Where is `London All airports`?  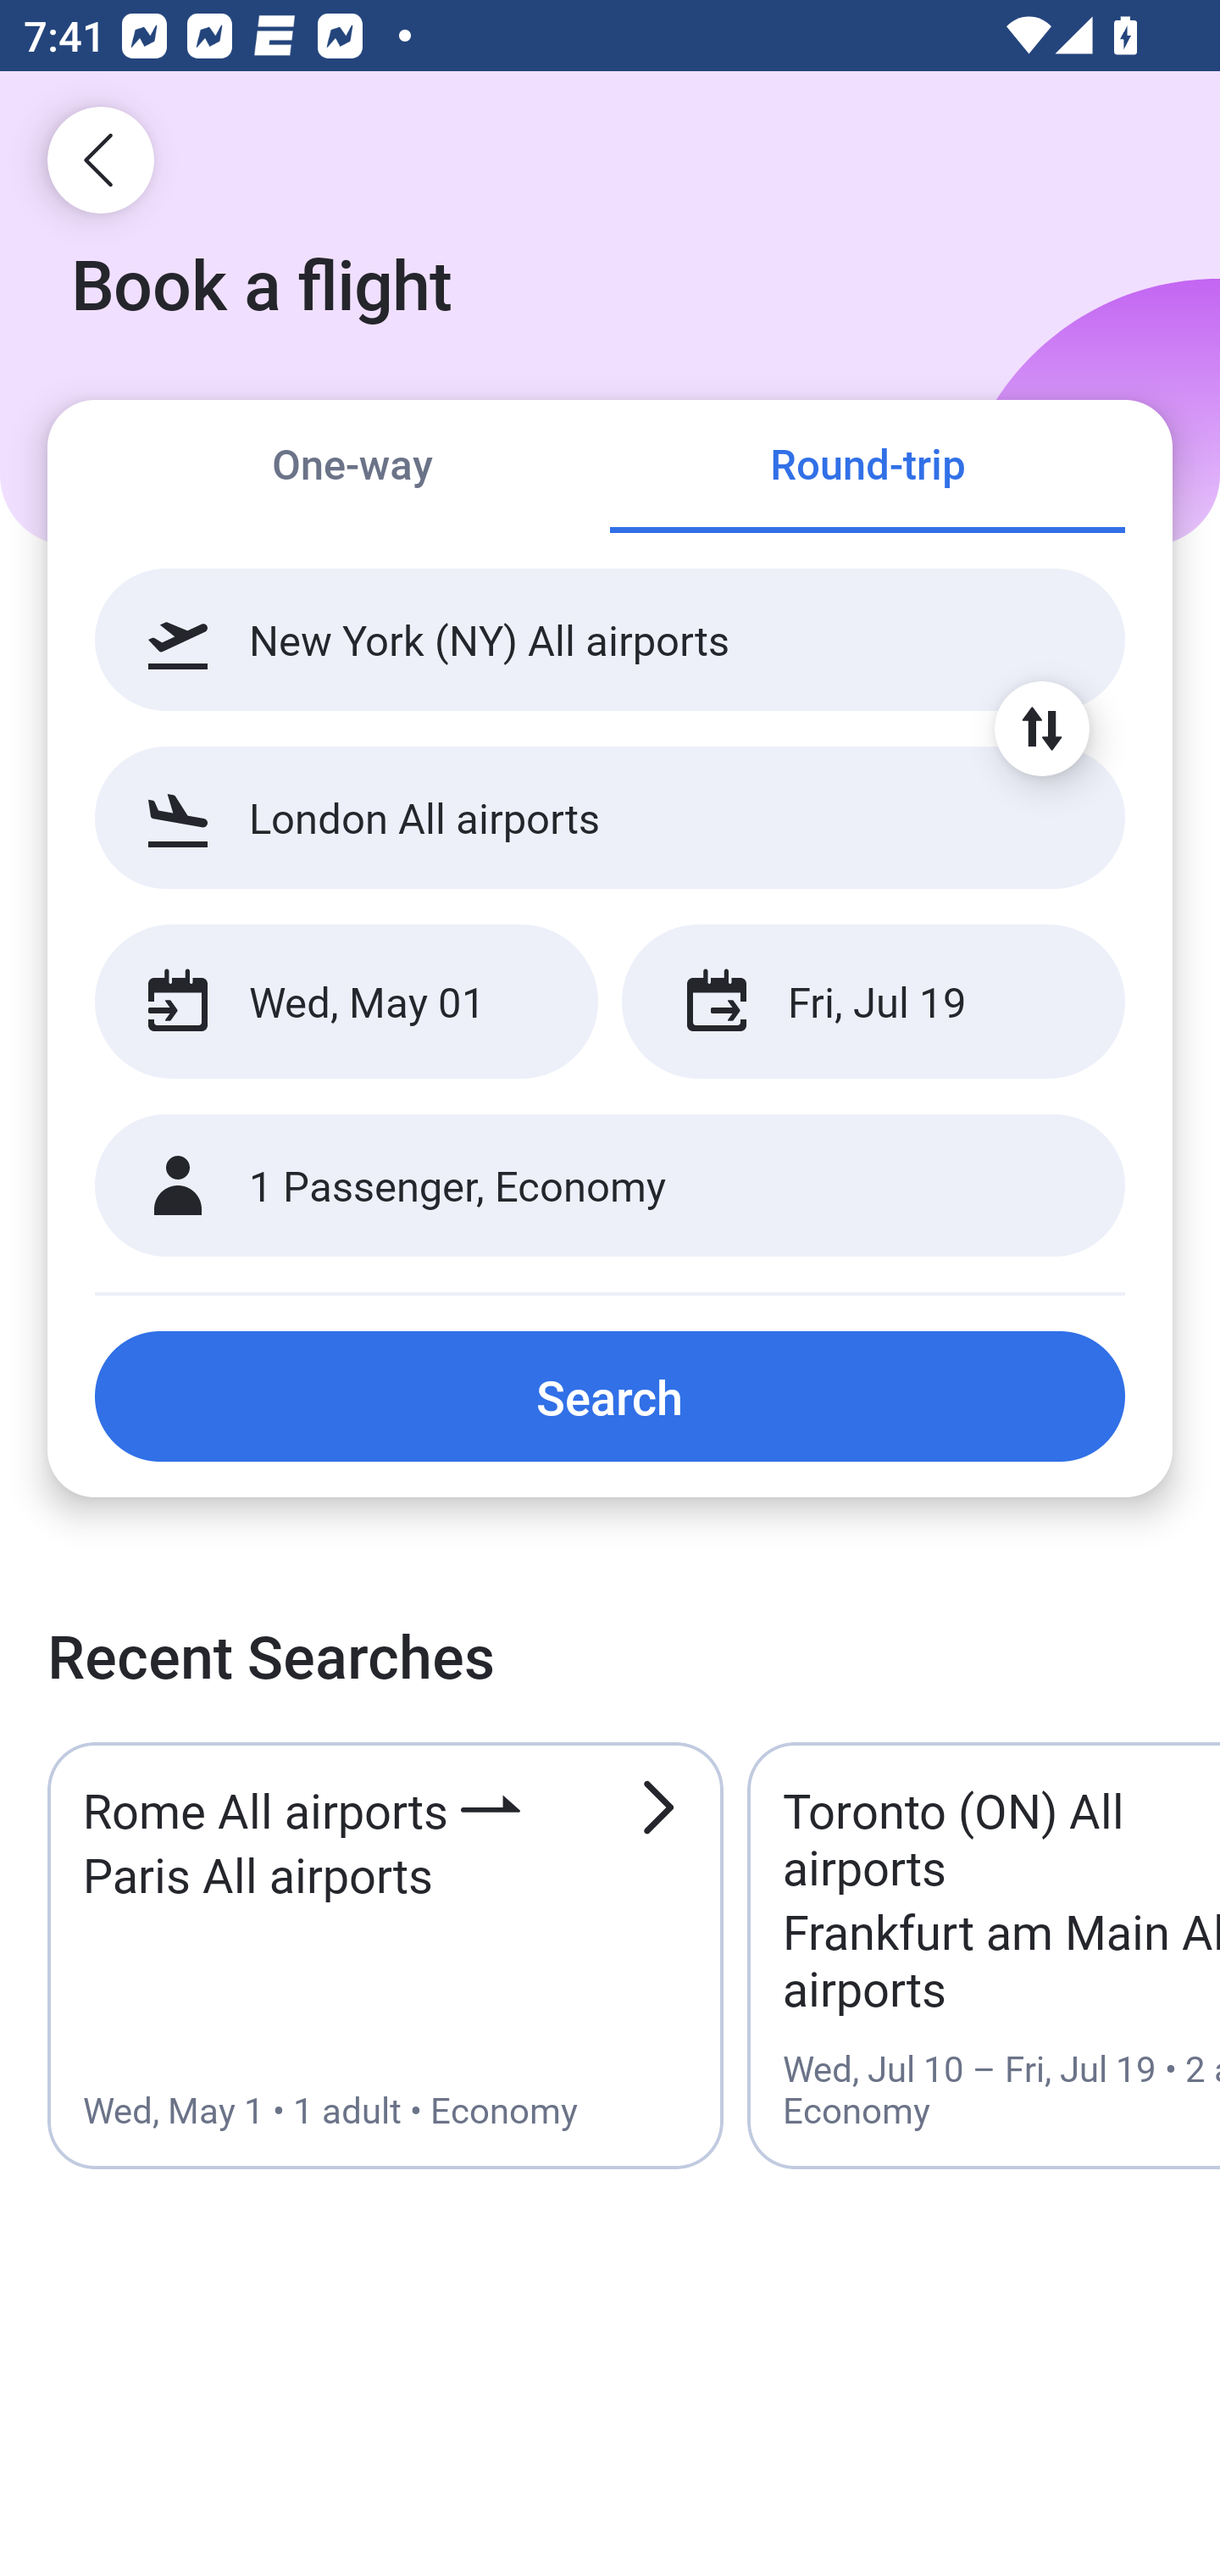
London All airports is located at coordinates (610, 817).